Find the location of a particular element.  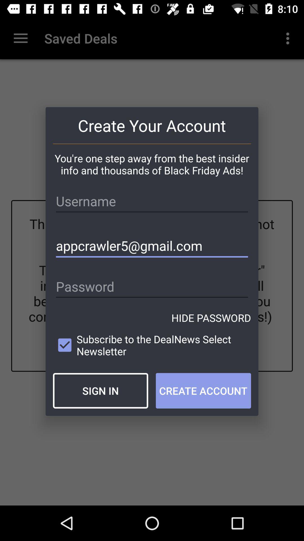

jump to the hide password icon is located at coordinates (211, 318).